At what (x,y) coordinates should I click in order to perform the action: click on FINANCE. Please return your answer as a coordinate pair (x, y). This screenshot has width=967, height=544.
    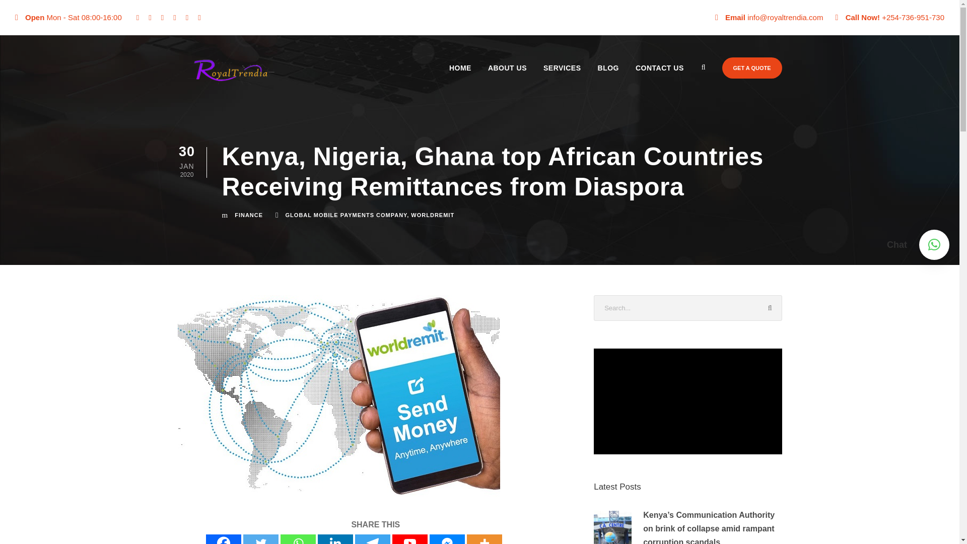
    Looking at the image, I should click on (249, 215).